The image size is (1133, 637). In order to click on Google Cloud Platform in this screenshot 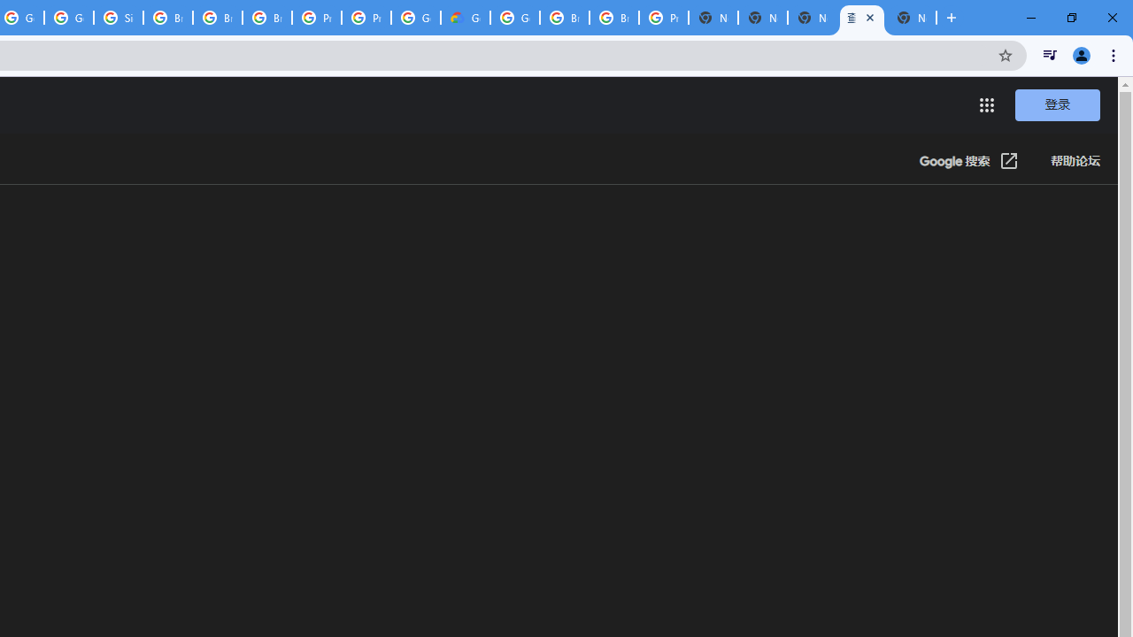, I will do `click(415, 18)`.